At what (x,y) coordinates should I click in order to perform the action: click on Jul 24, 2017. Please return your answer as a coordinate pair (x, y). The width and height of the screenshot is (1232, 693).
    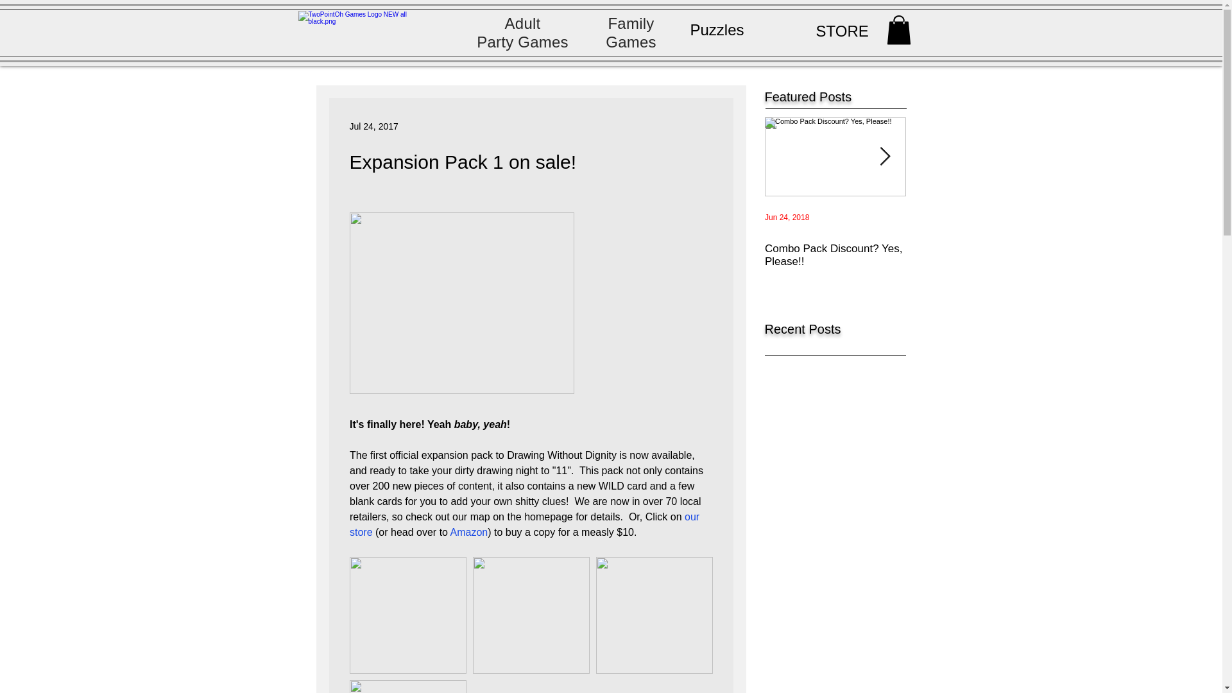
    Looking at the image, I should click on (373, 126).